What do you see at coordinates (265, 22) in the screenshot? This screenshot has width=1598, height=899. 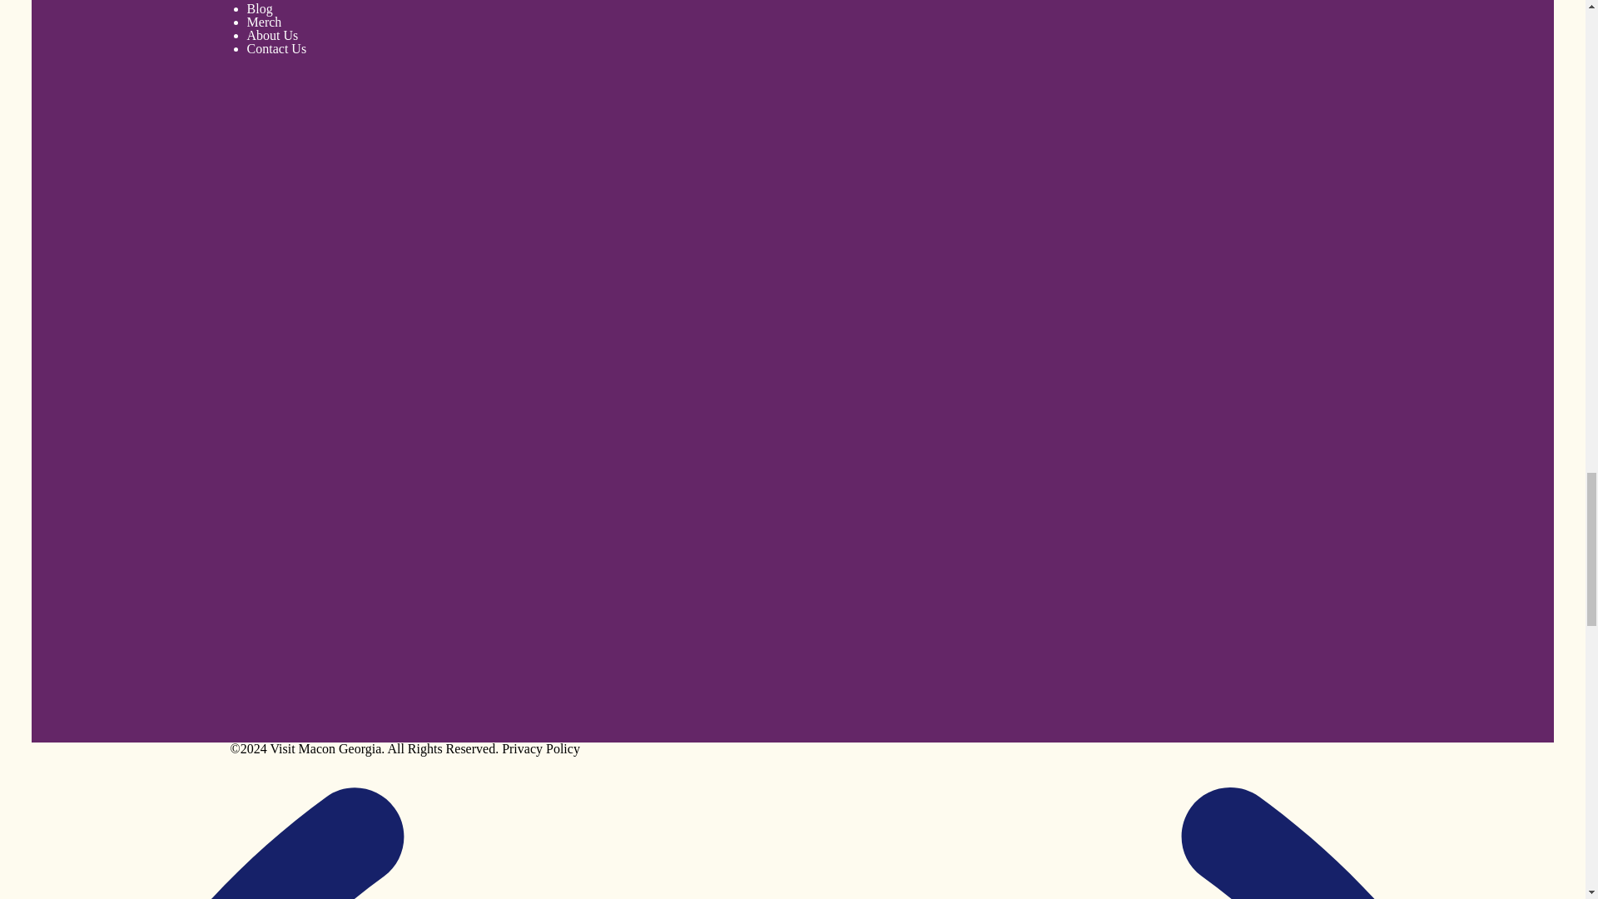 I see `Merch` at bounding box center [265, 22].